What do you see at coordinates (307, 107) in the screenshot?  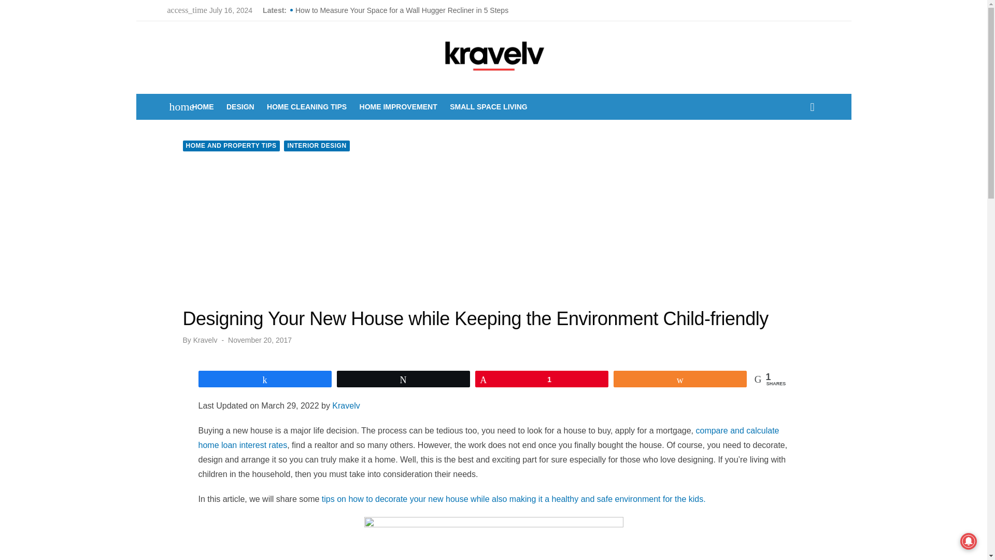 I see `HOME CLEANING TIPS` at bounding box center [307, 107].